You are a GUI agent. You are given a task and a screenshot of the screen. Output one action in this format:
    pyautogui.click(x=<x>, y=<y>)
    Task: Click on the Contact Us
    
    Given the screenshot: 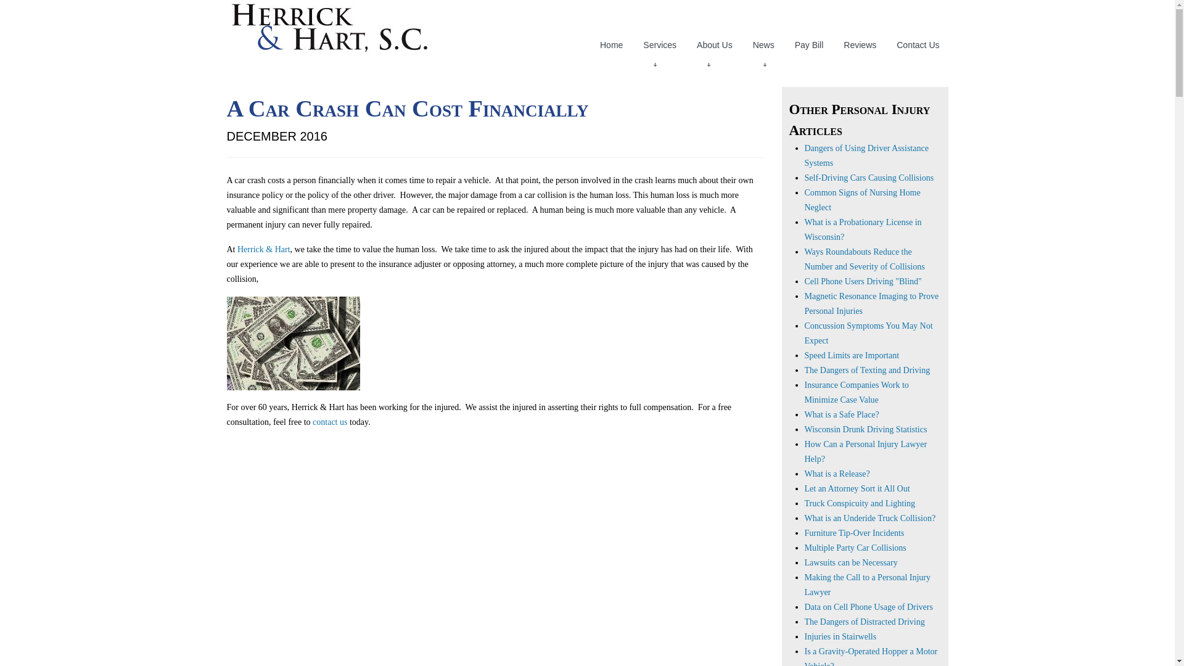 What is the action you would take?
    pyautogui.click(x=918, y=45)
    